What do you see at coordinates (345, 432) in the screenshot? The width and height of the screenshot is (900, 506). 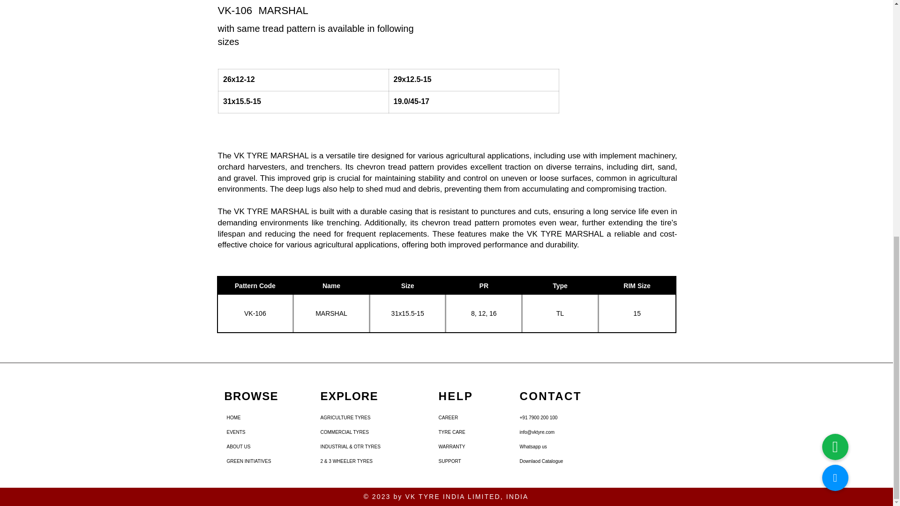 I see `COMMERCIAL TYRES` at bounding box center [345, 432].